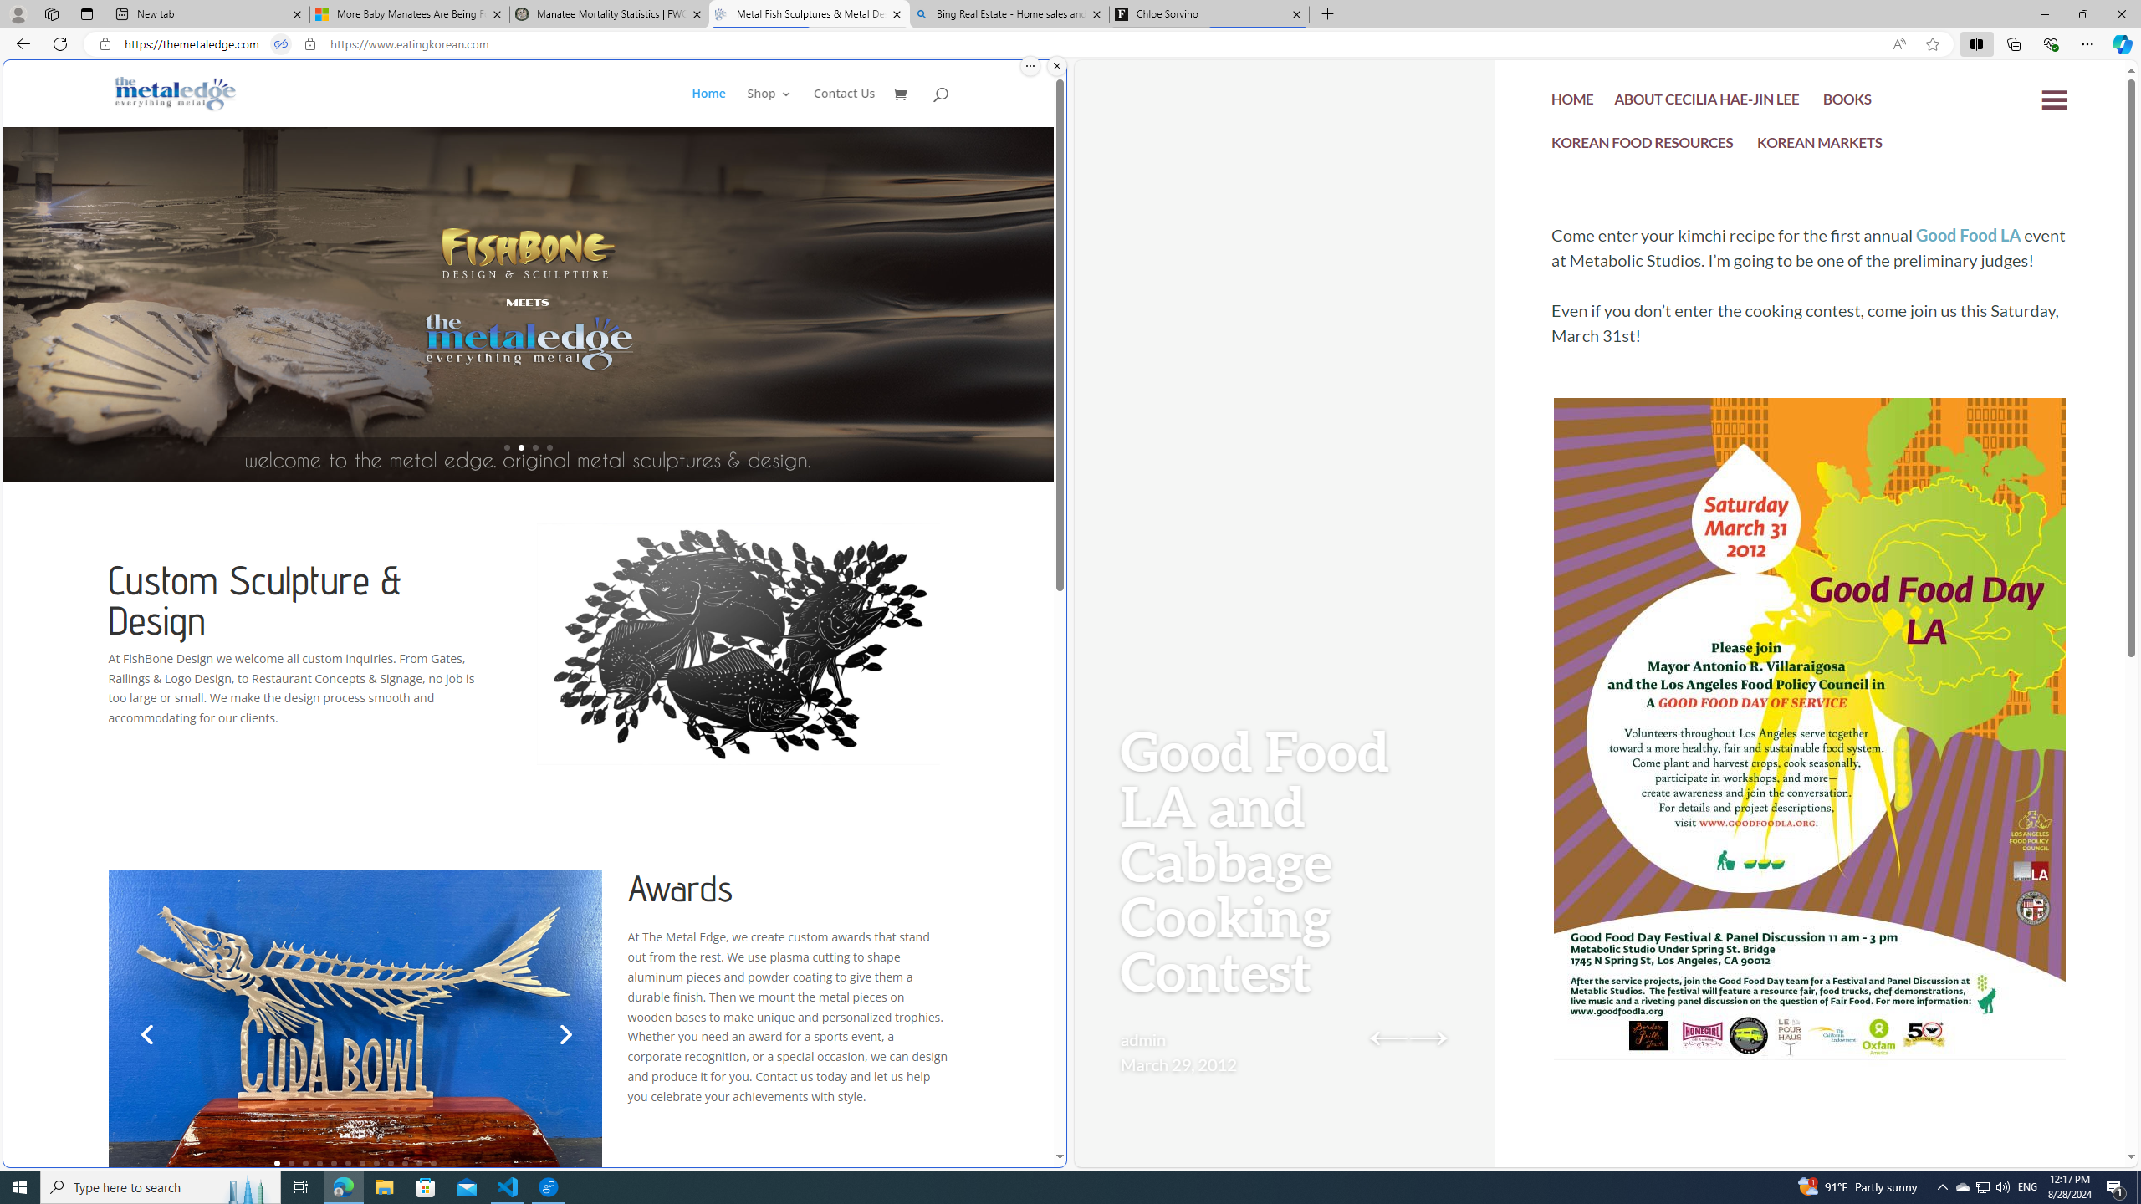  I want to click on KOREAN FOOD RESOURCES, so click(1643, 145).